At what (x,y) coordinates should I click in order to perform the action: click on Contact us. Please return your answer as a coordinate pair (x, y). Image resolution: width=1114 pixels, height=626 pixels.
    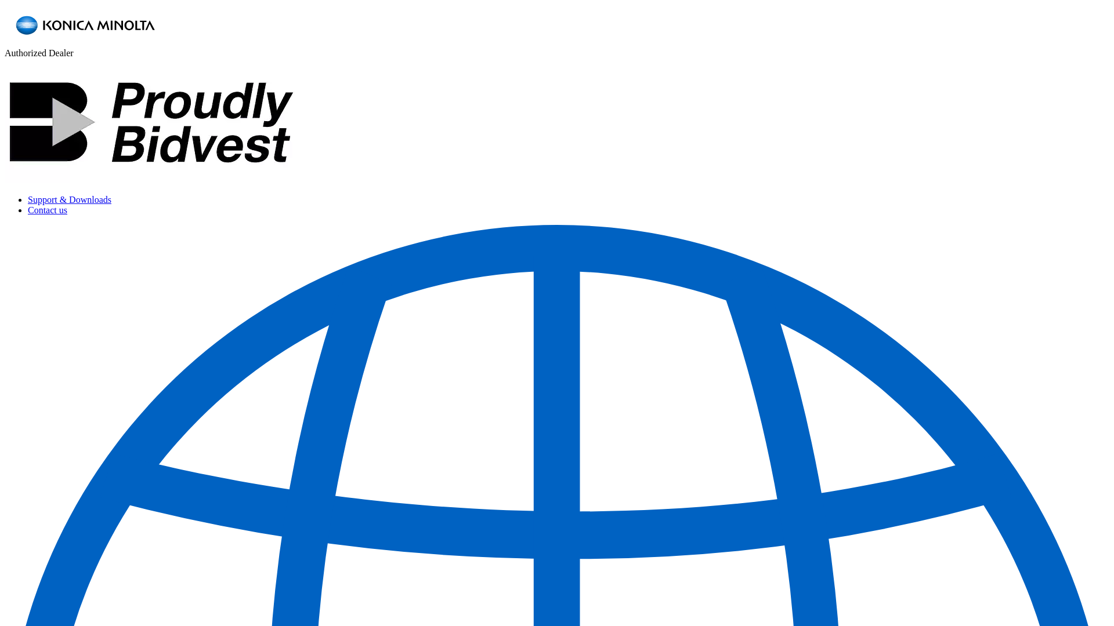
    Looking at the image, I should click on (48, 210).